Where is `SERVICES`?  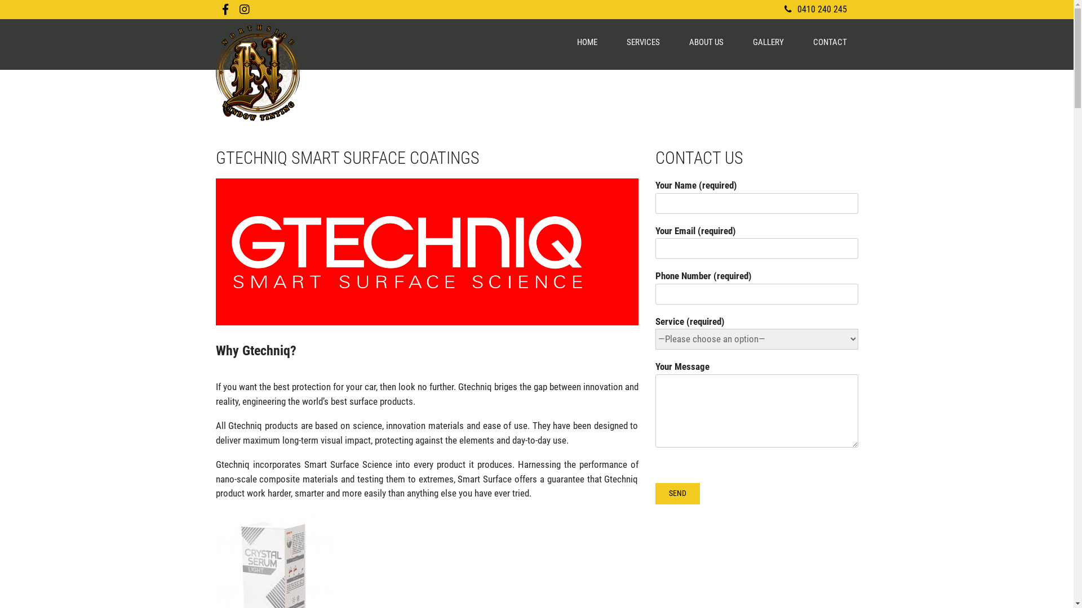
SERVICES is located at coordinates (642, 43).